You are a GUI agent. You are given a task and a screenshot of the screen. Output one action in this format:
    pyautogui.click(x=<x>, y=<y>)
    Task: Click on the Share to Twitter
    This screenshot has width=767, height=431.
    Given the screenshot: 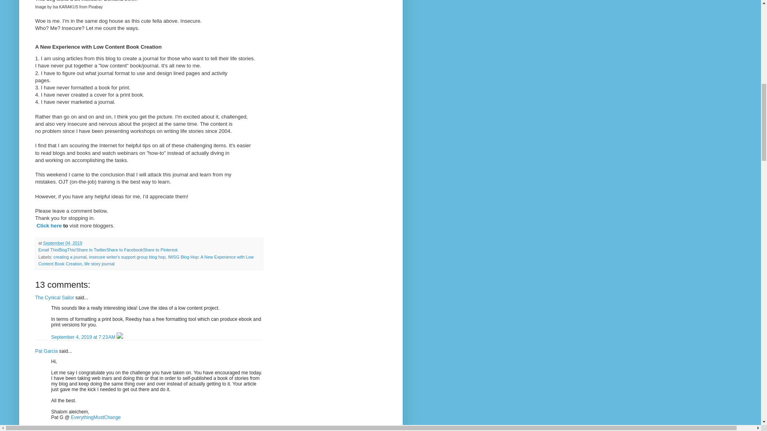 What is the action you would take?
    pyautogui.click(x=91, y=249)
    